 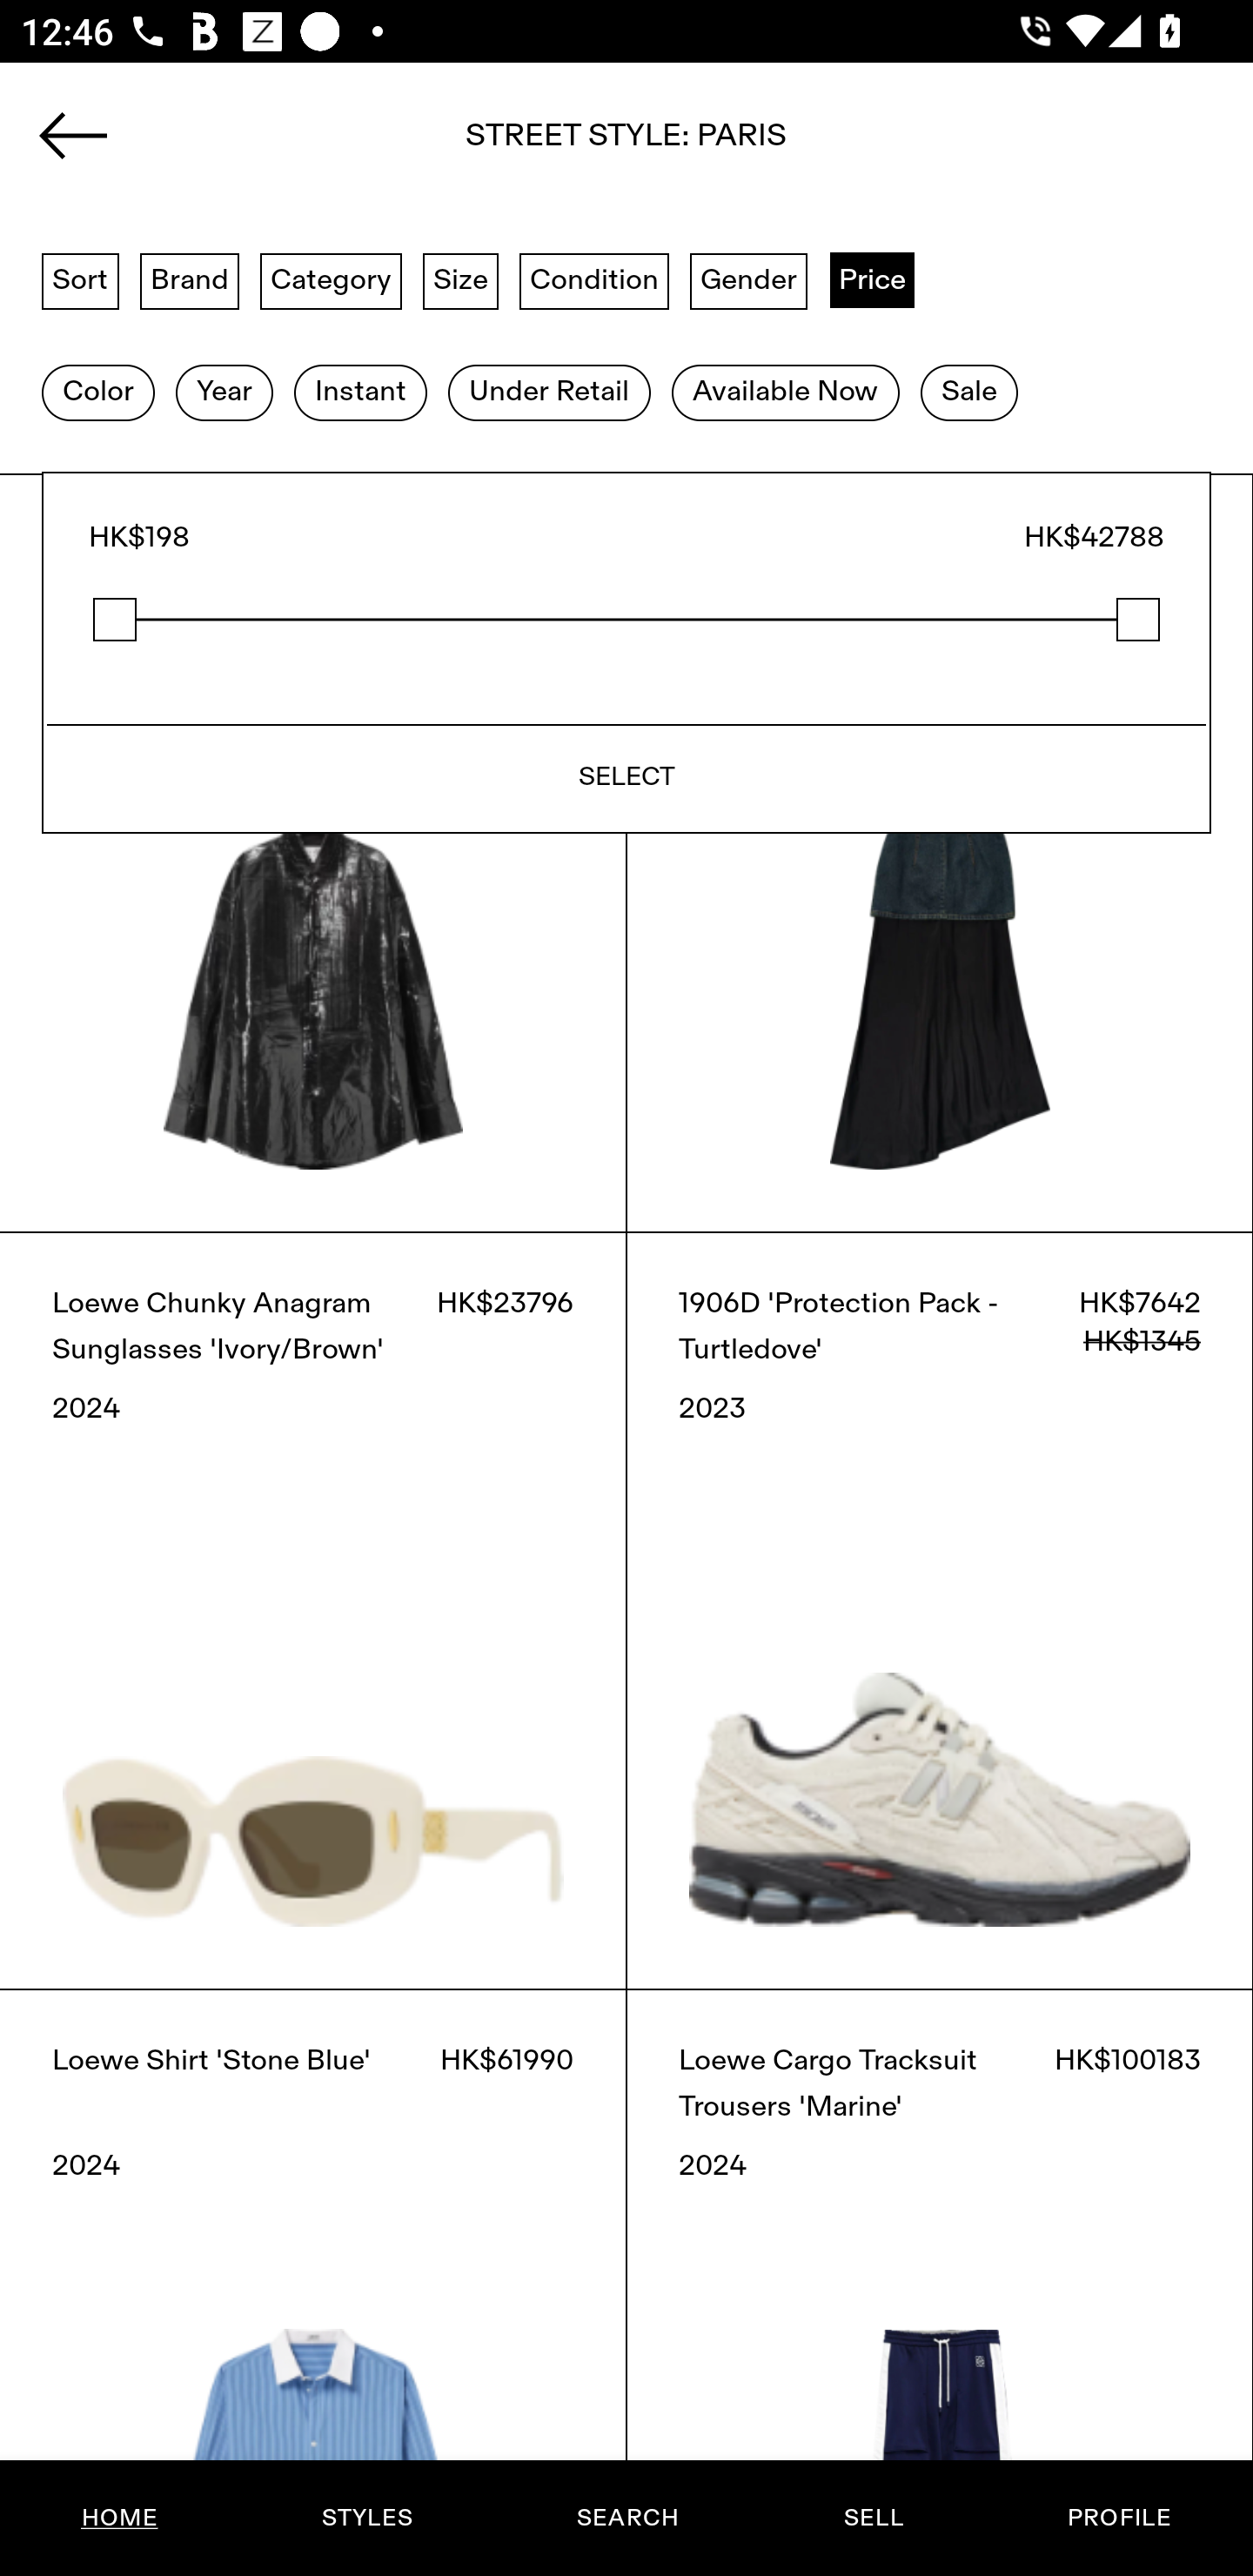 I want to click on Loewe Shirt 'Stone Blue' HK$61990 2024, so click(x=313, y=2282).